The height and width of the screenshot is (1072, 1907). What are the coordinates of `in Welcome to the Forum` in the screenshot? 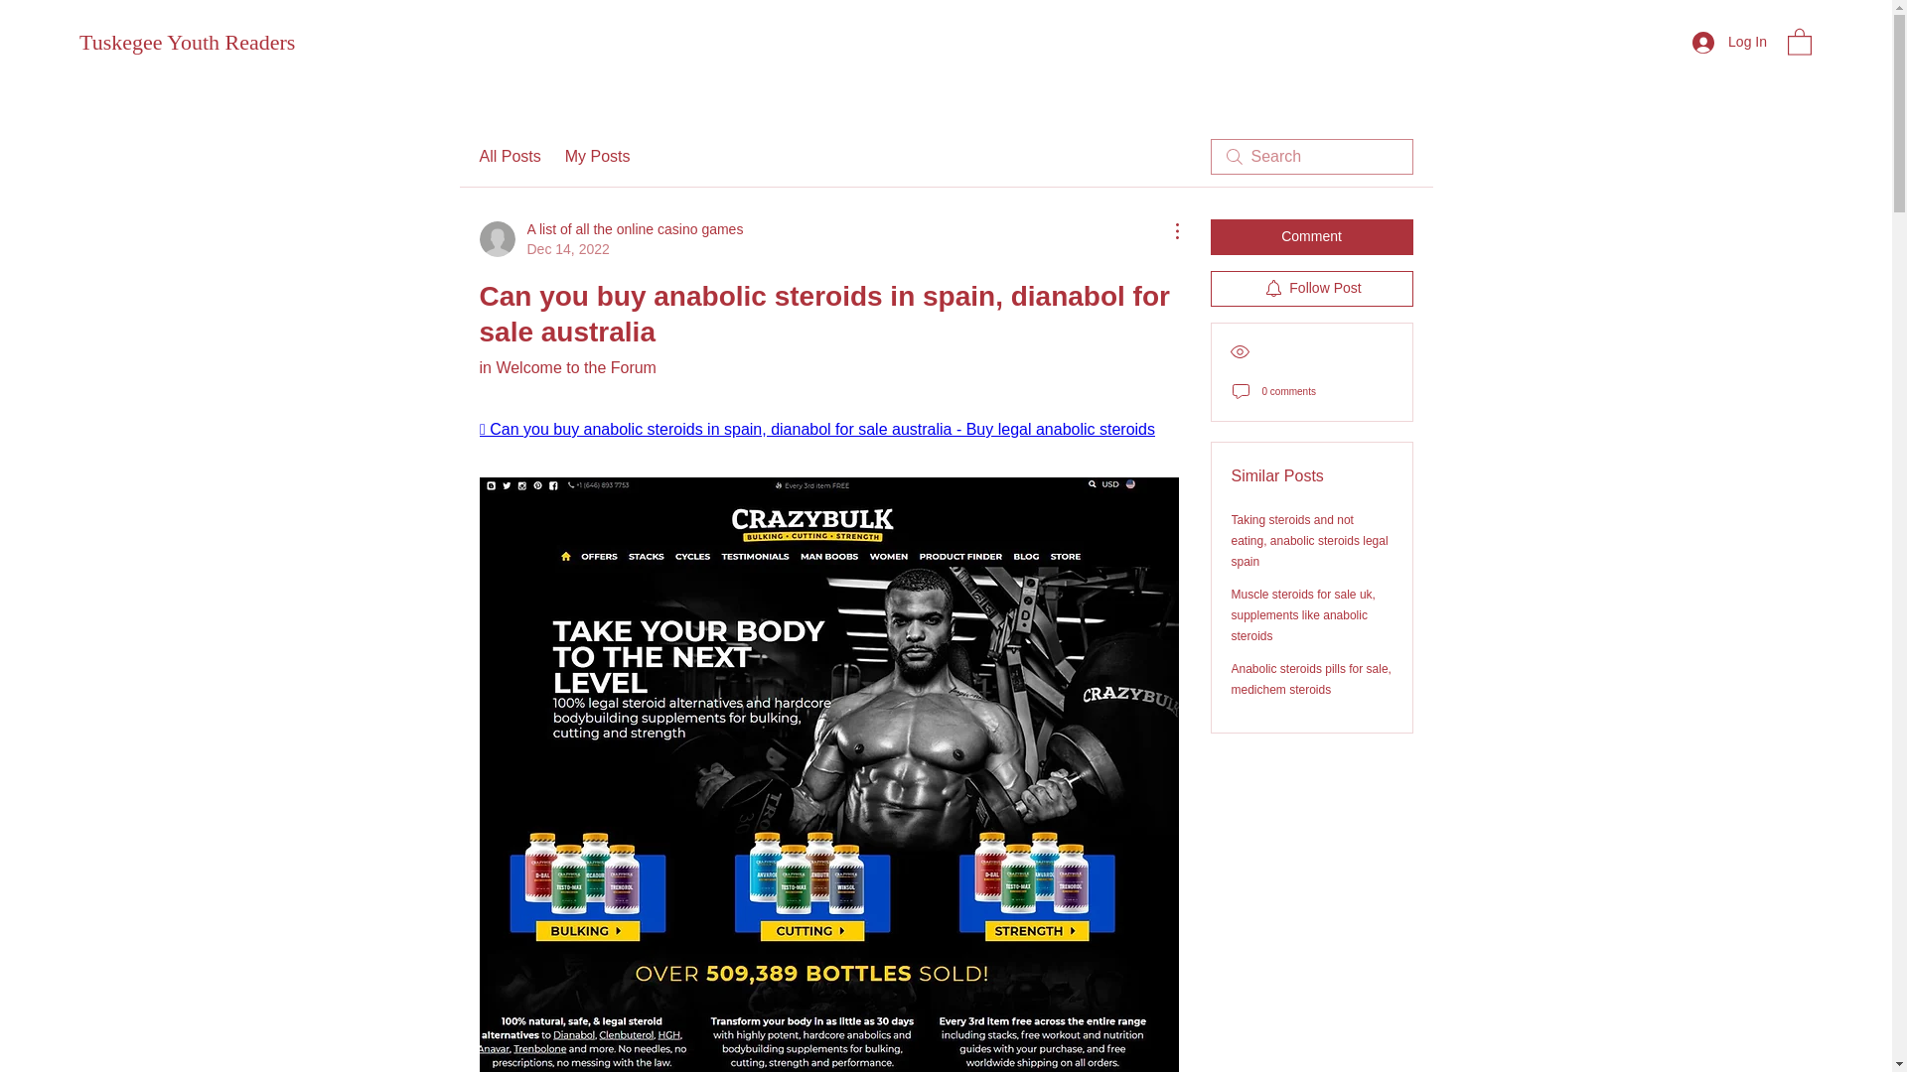 It's located at (566, 367).